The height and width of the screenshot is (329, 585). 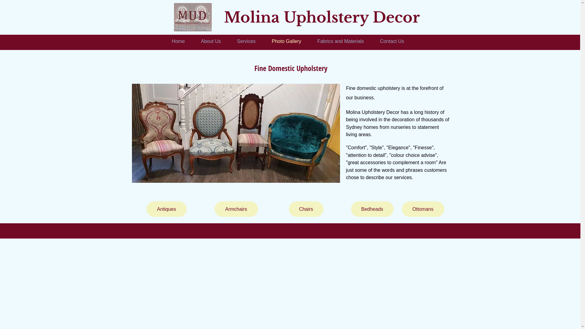 What do you see at coordinates (179, 41) in the screenshot?
I see `Home` at bounding box center [179, 41].